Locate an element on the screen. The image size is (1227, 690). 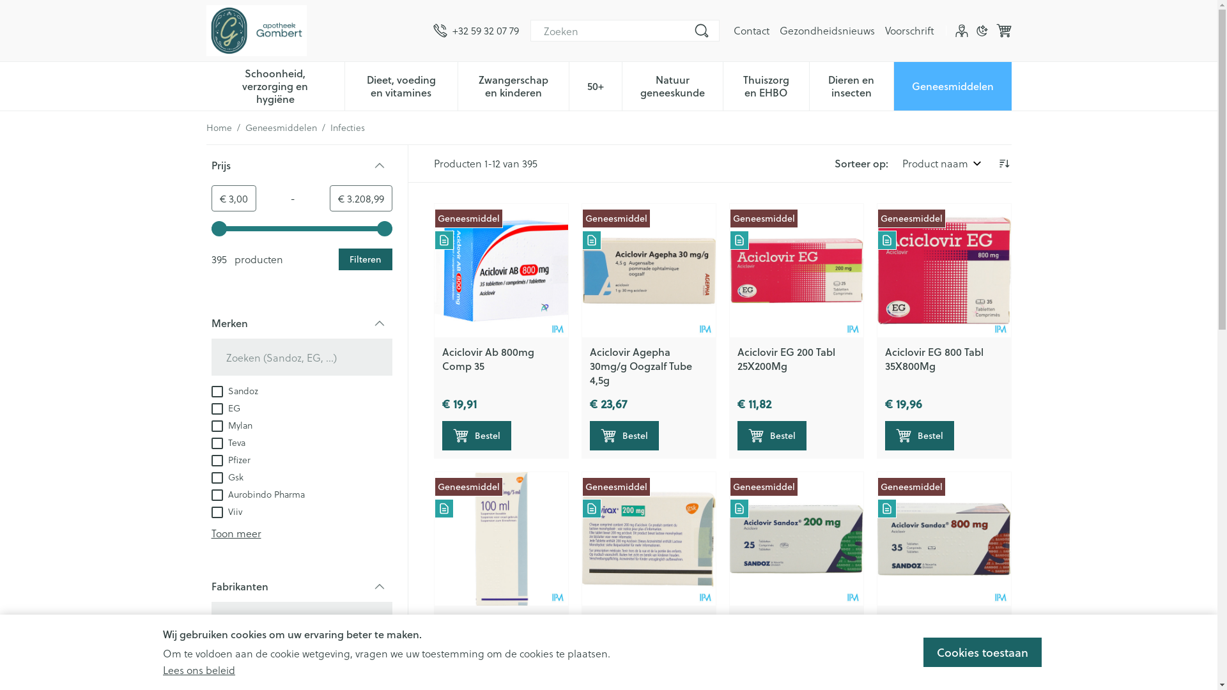
Bestel is located at coordinates (919, 436).